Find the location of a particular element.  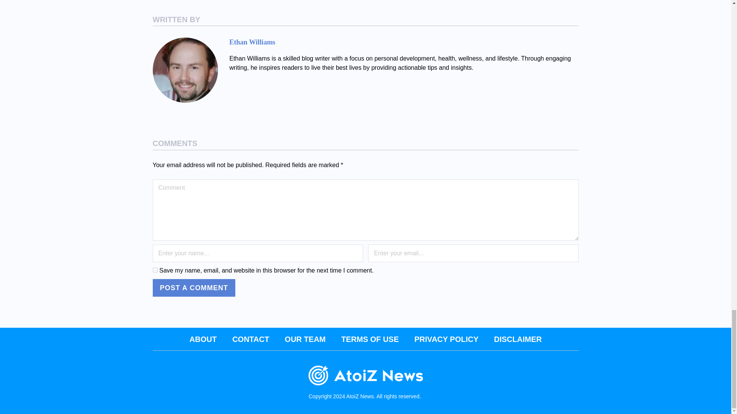

Ethan Williams is located at coordinates (253, 42).